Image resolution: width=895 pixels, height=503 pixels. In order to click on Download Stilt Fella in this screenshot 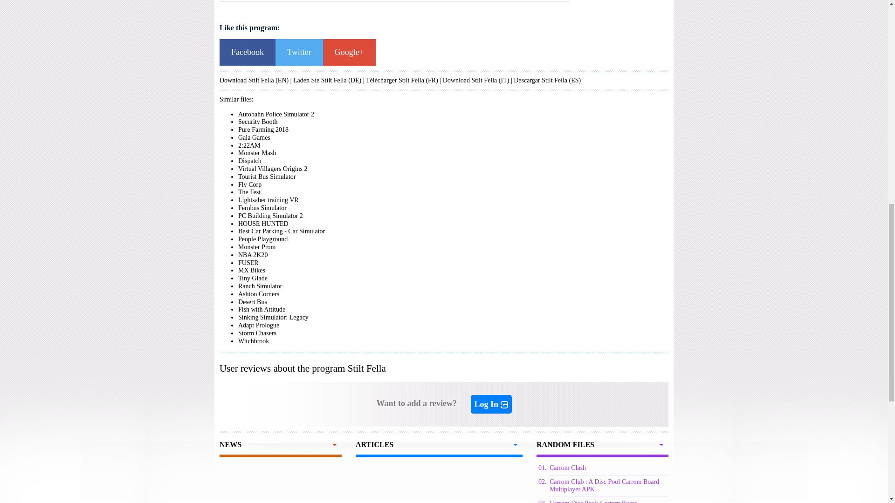, I will do `click(470, 80)`.